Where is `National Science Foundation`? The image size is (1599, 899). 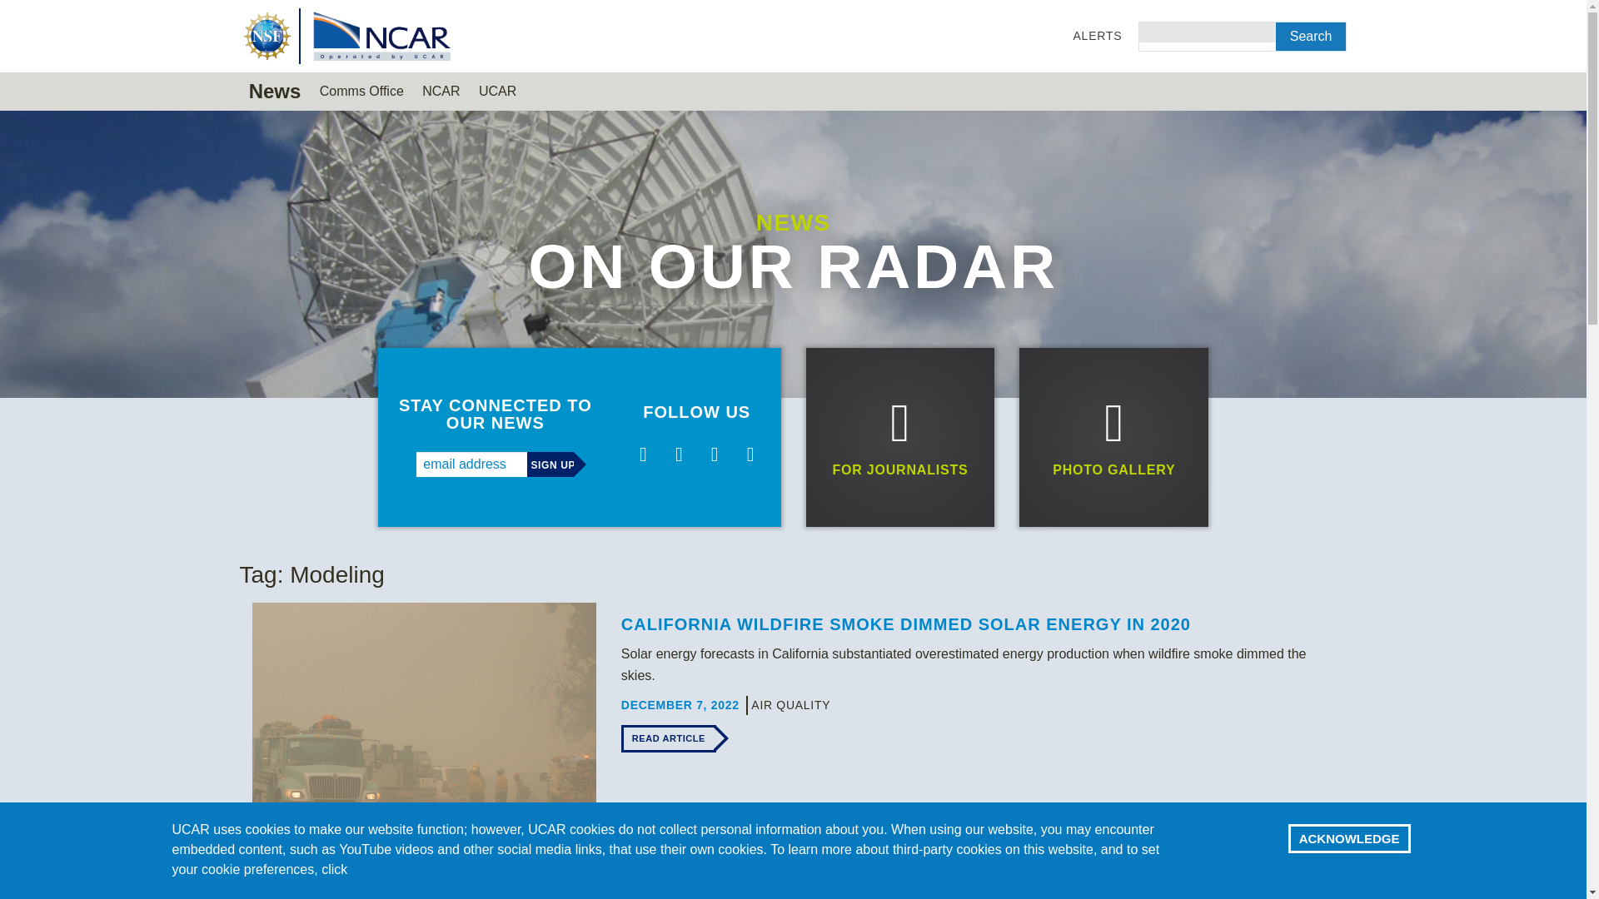
National Science Foundation is located at coordinates (268, 35).